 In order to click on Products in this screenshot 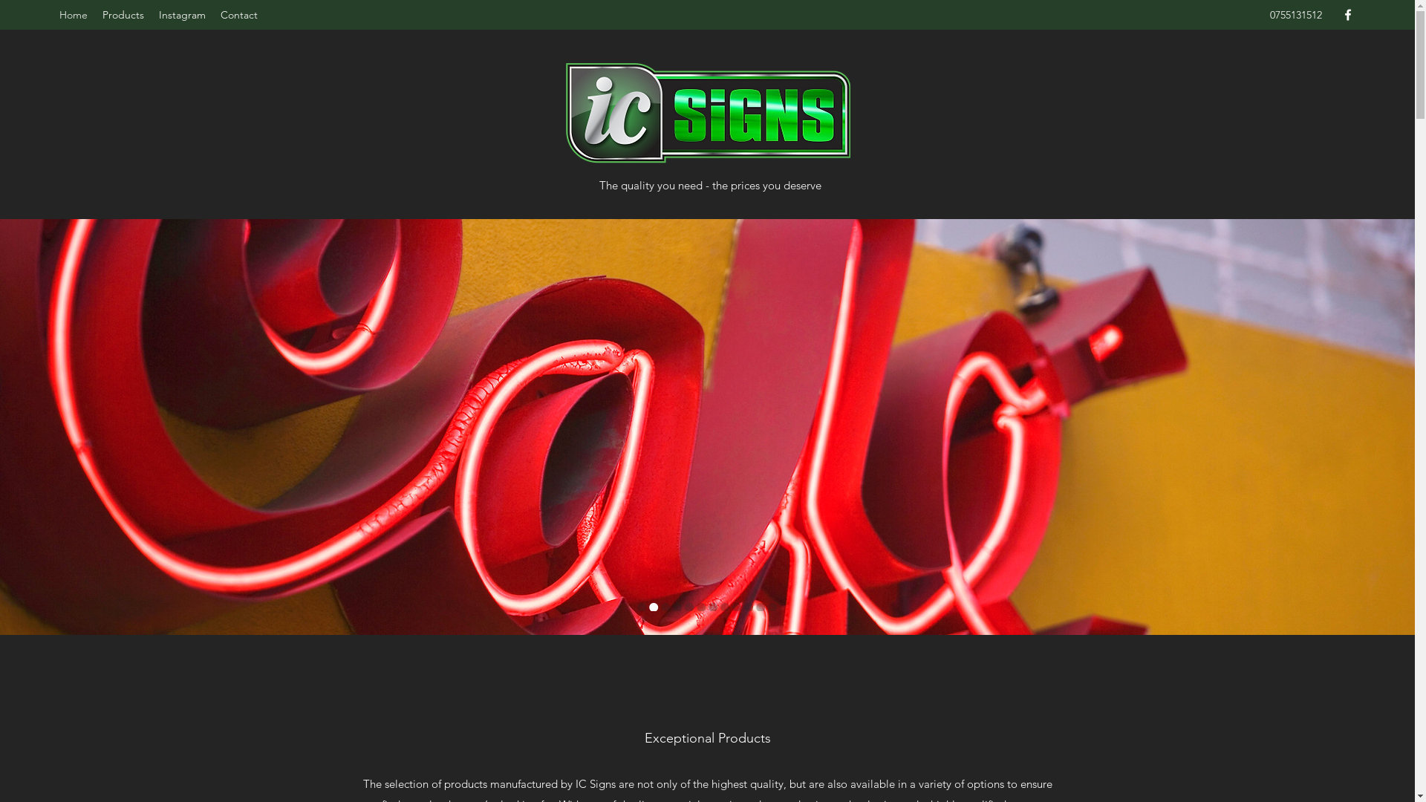, I will do `click(123, 15)`.